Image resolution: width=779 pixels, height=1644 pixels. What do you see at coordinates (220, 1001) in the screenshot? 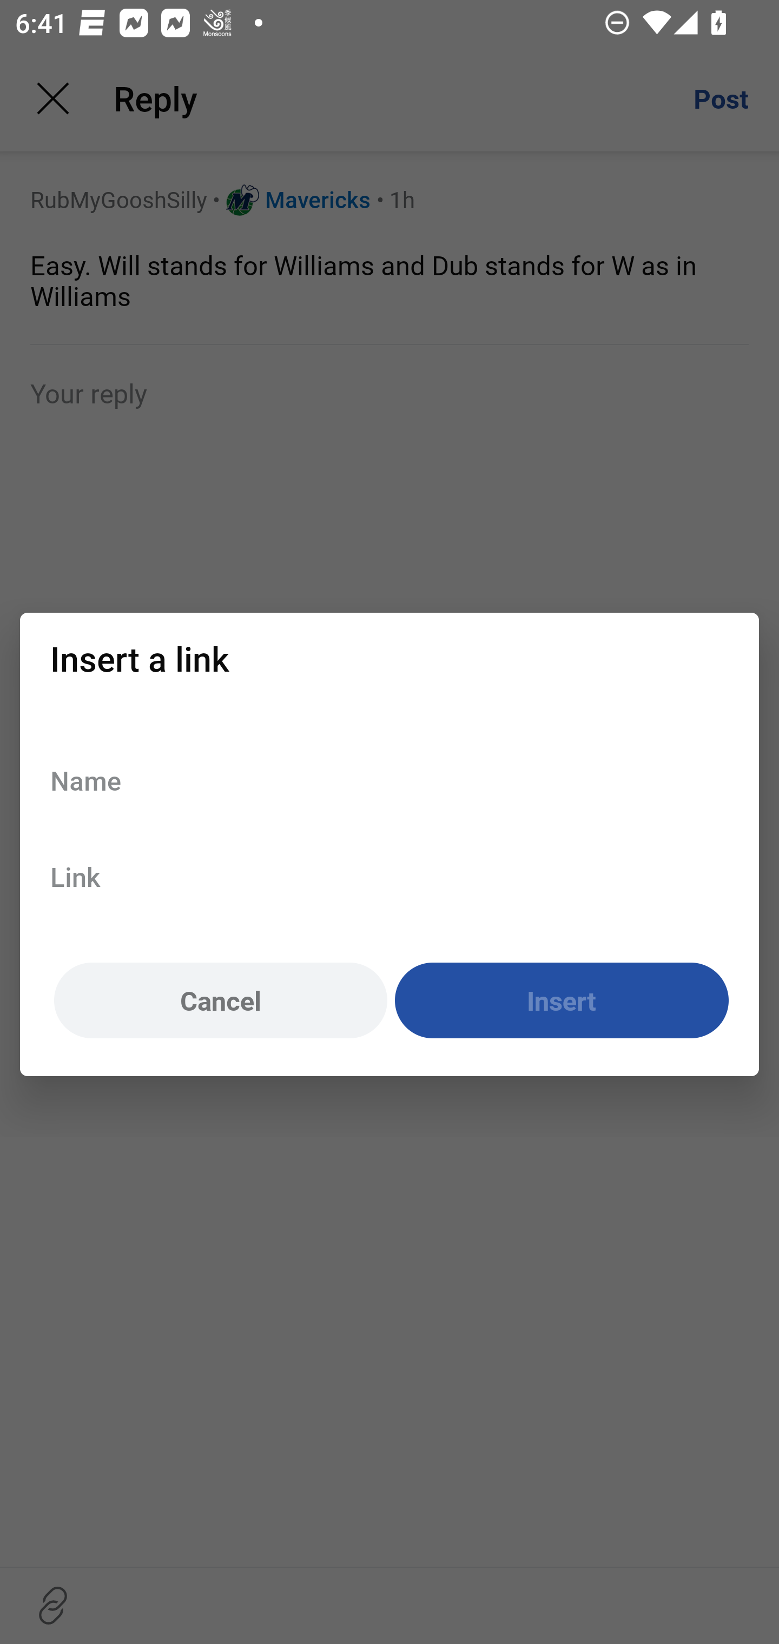
I see `Cancel` at bounding box center [220, 1001].